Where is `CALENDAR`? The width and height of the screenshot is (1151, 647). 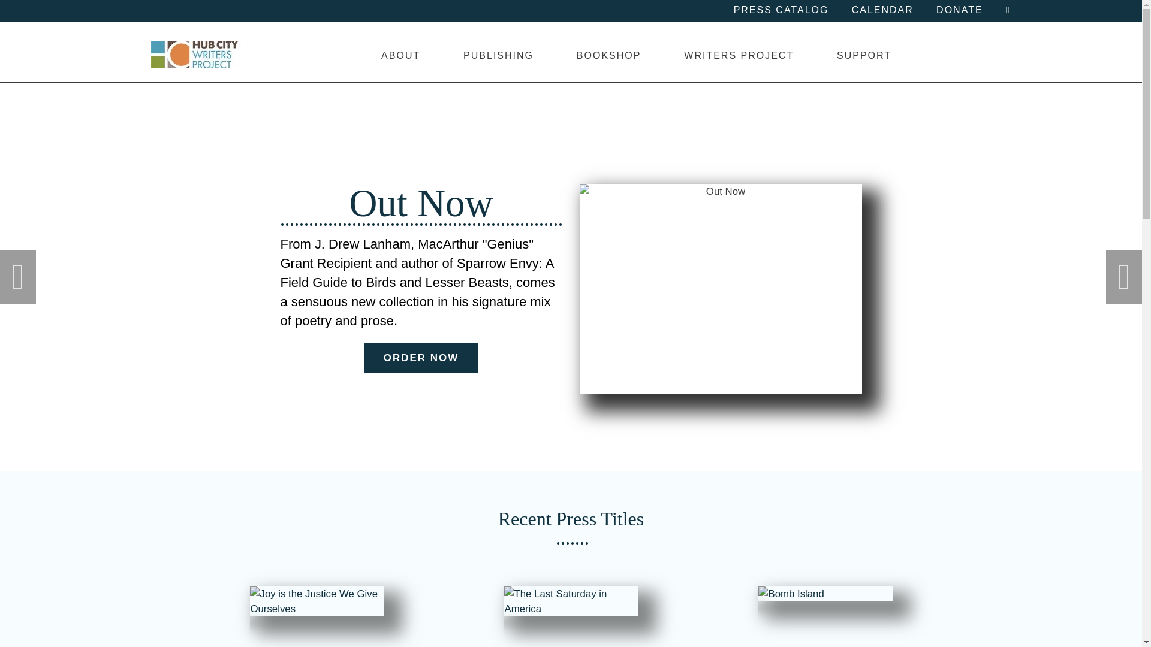
CALENDAR is located at coordinates (882, 10).